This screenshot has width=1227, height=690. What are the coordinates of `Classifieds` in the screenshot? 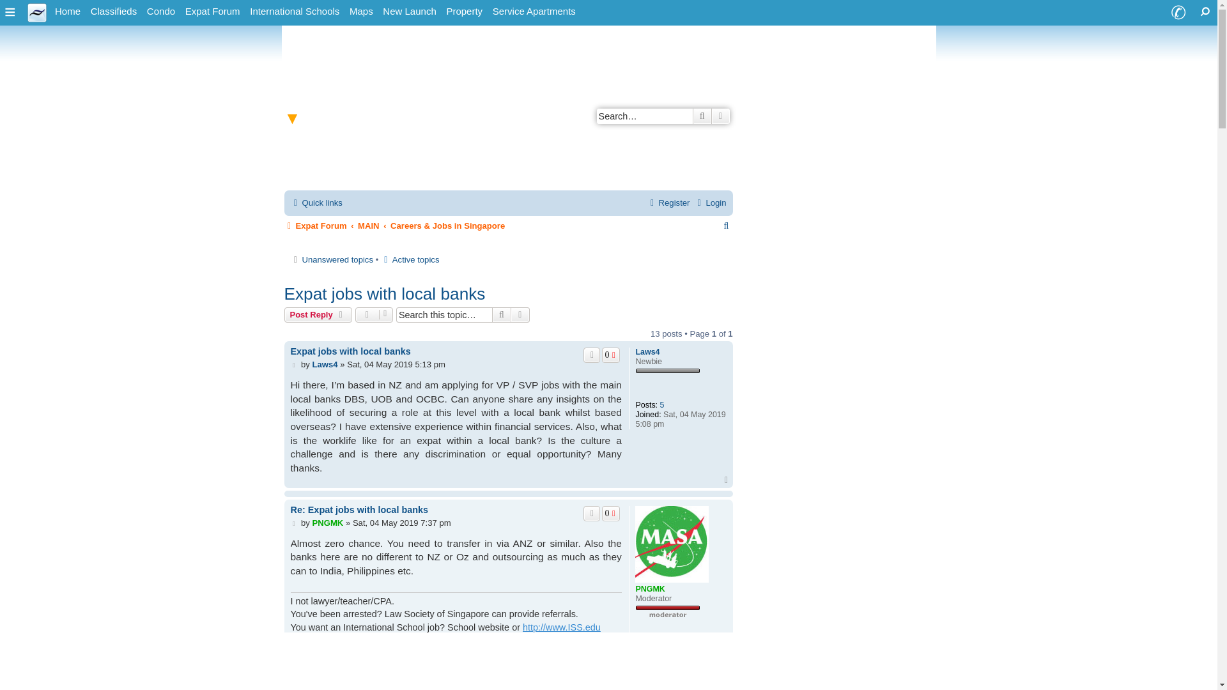 It's located at (114, 11).